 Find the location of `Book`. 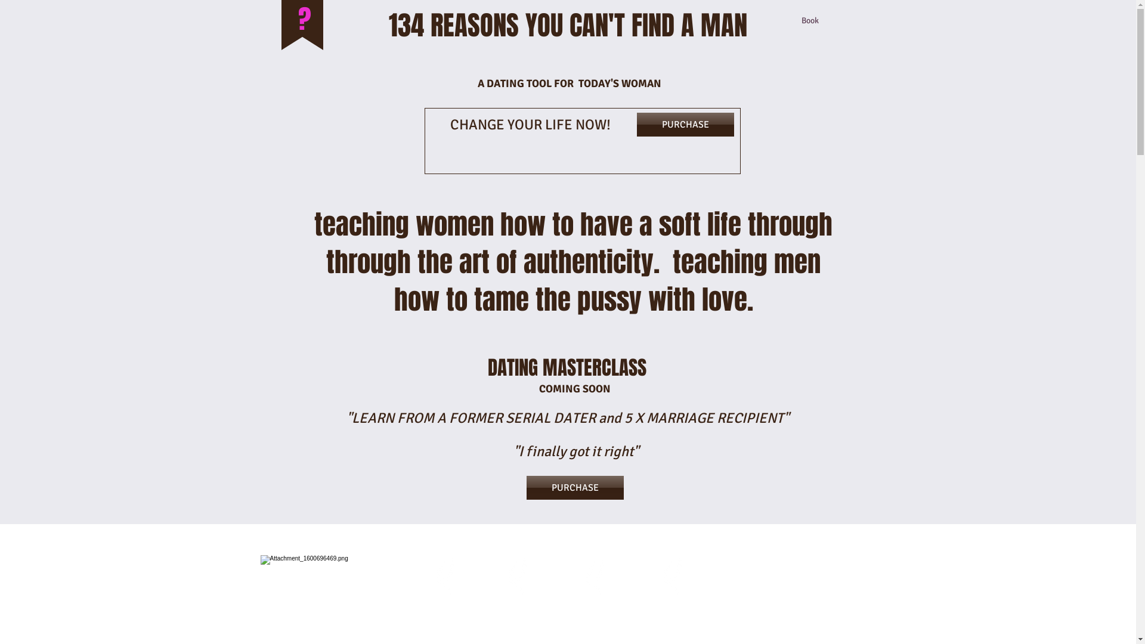

Book is located at coordinates (562, 21).